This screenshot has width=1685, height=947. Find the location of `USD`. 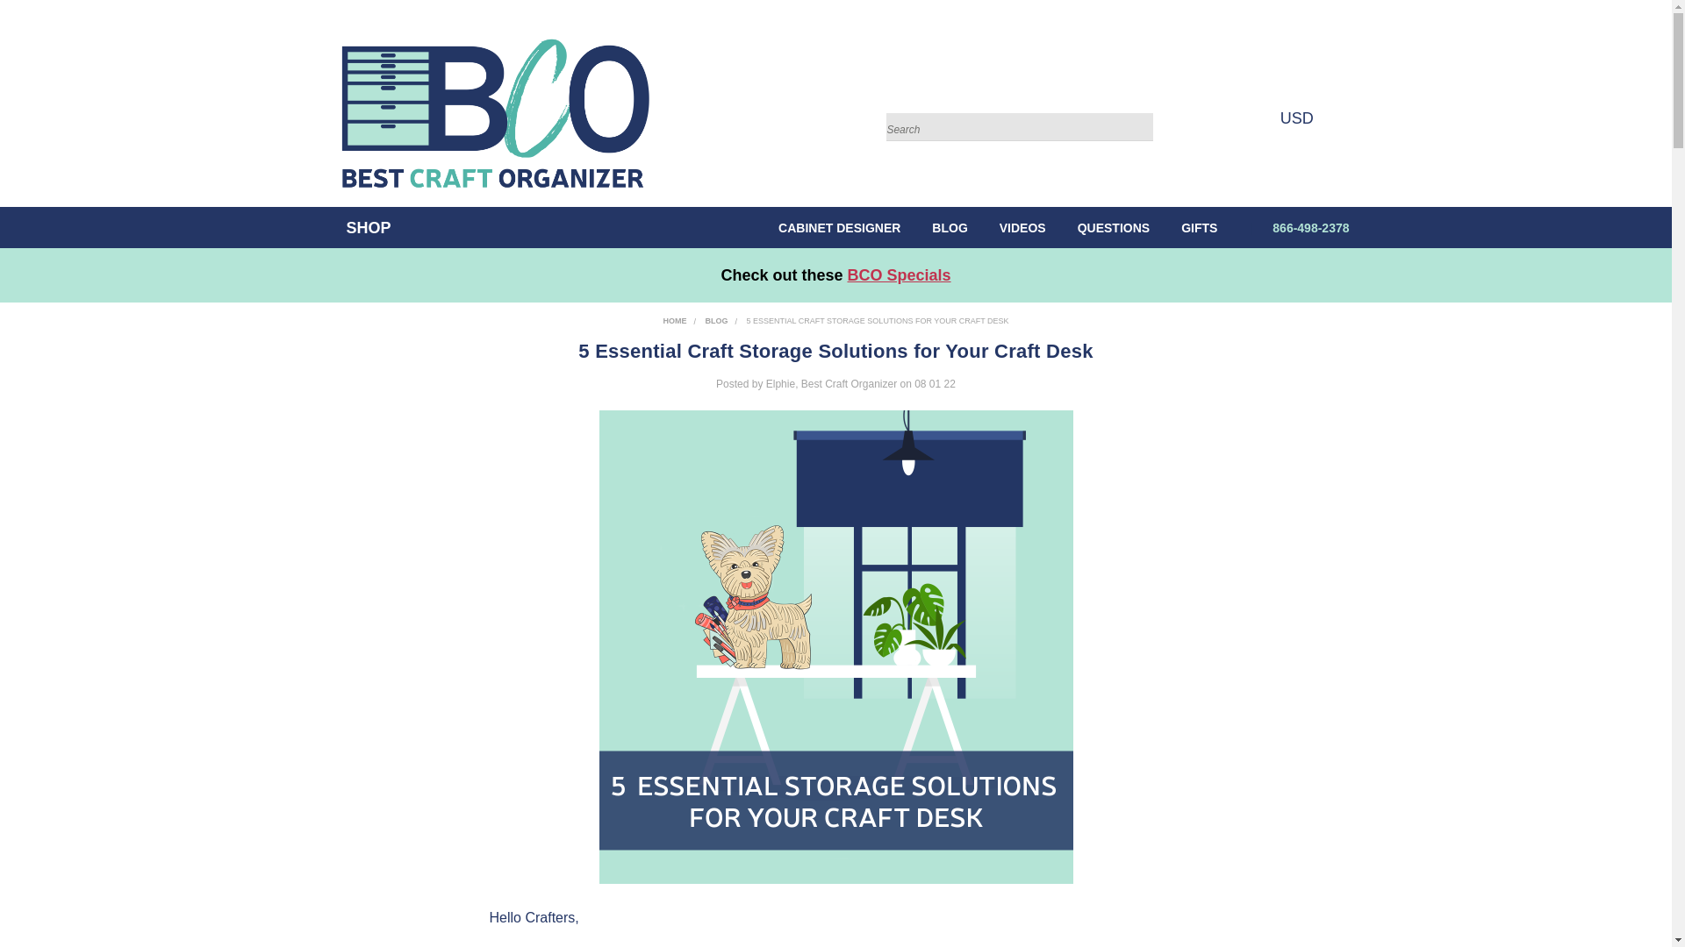

USD is located at coordinates (1301, 118).